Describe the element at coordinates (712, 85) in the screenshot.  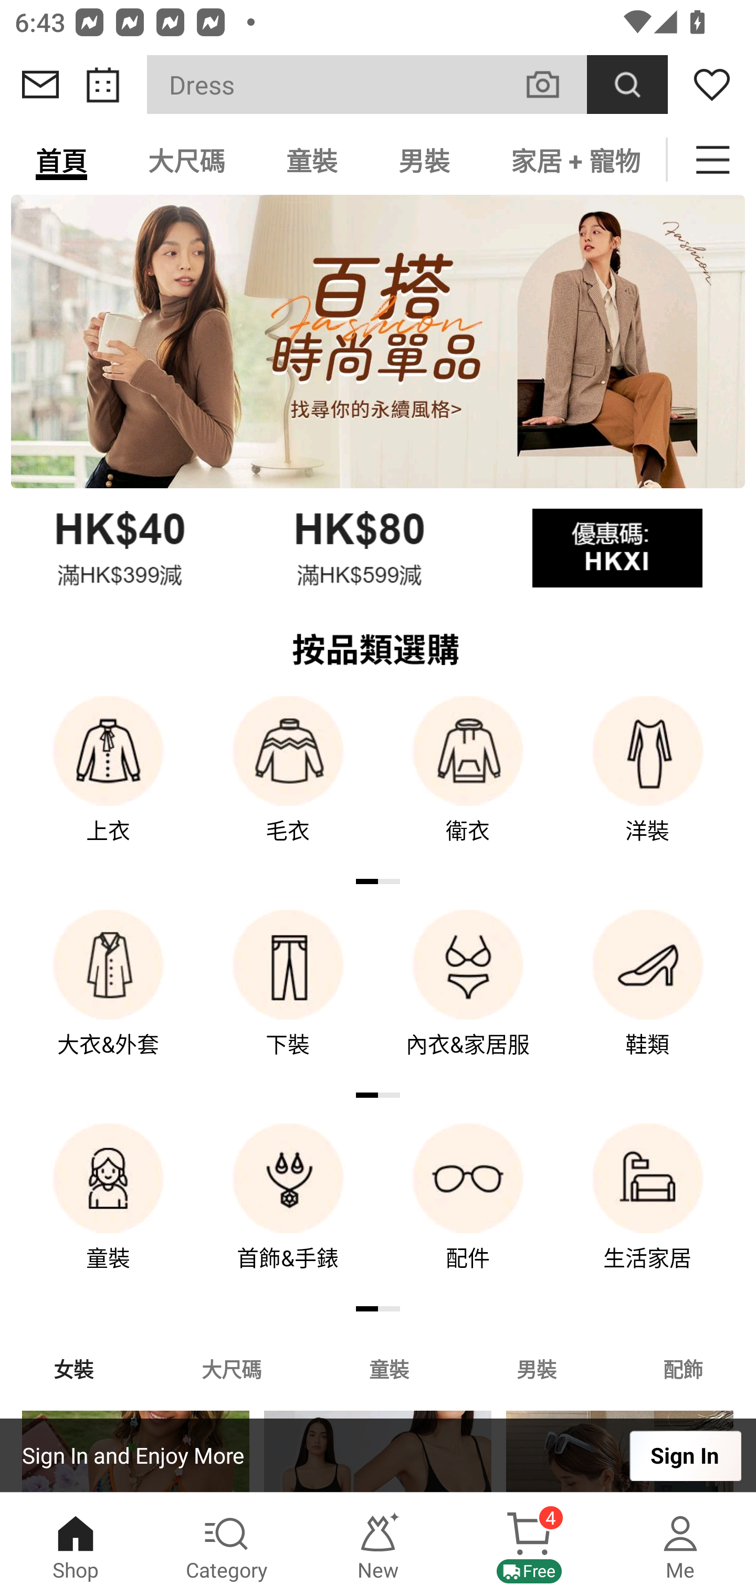
I see `Wishlist` at that location.